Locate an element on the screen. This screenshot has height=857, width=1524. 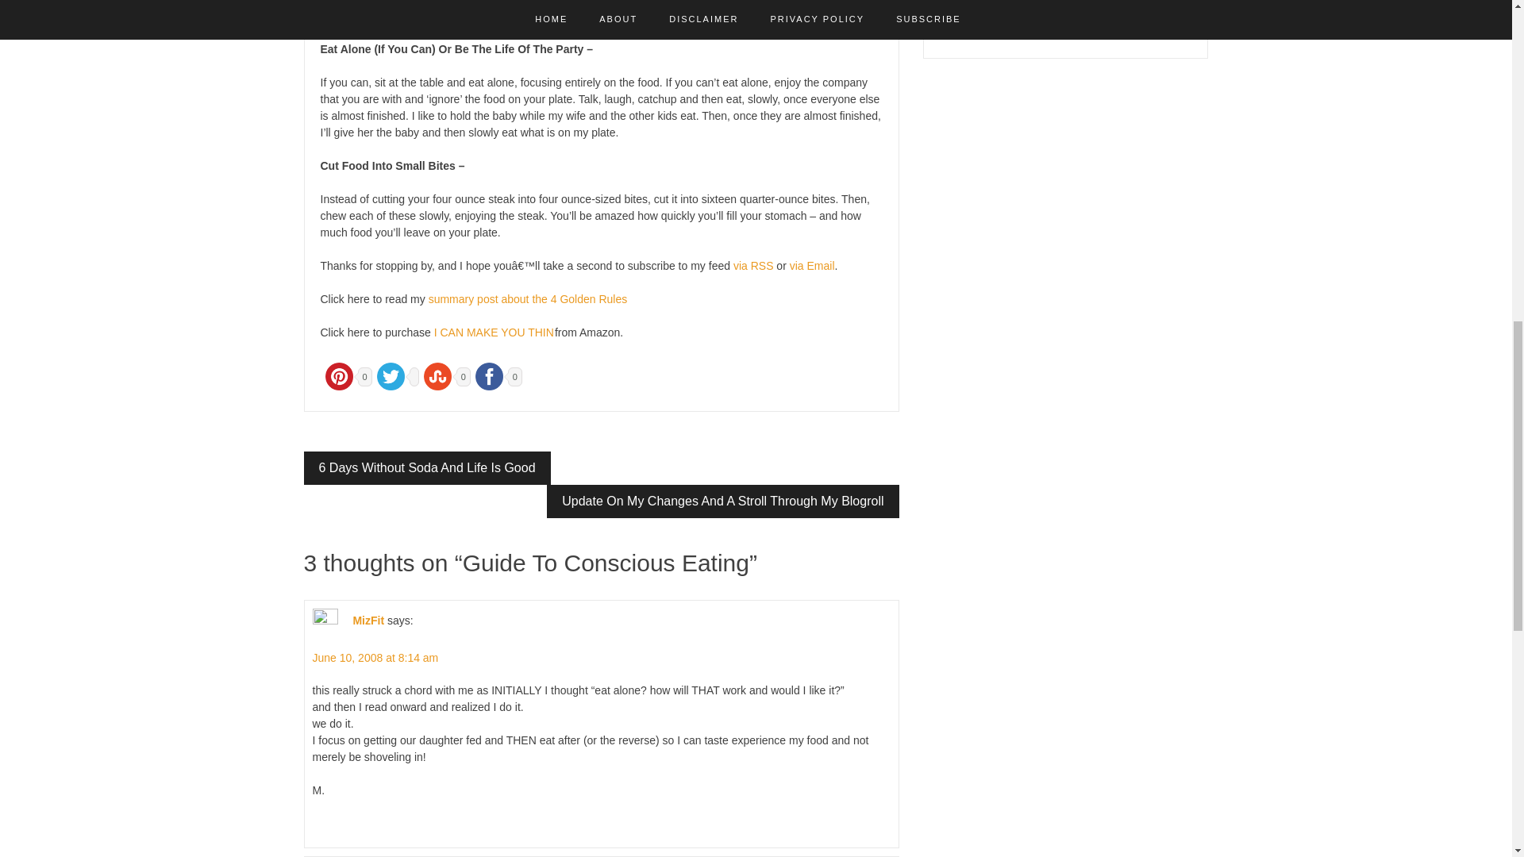
MizFit is located at coordinates (368, 621).